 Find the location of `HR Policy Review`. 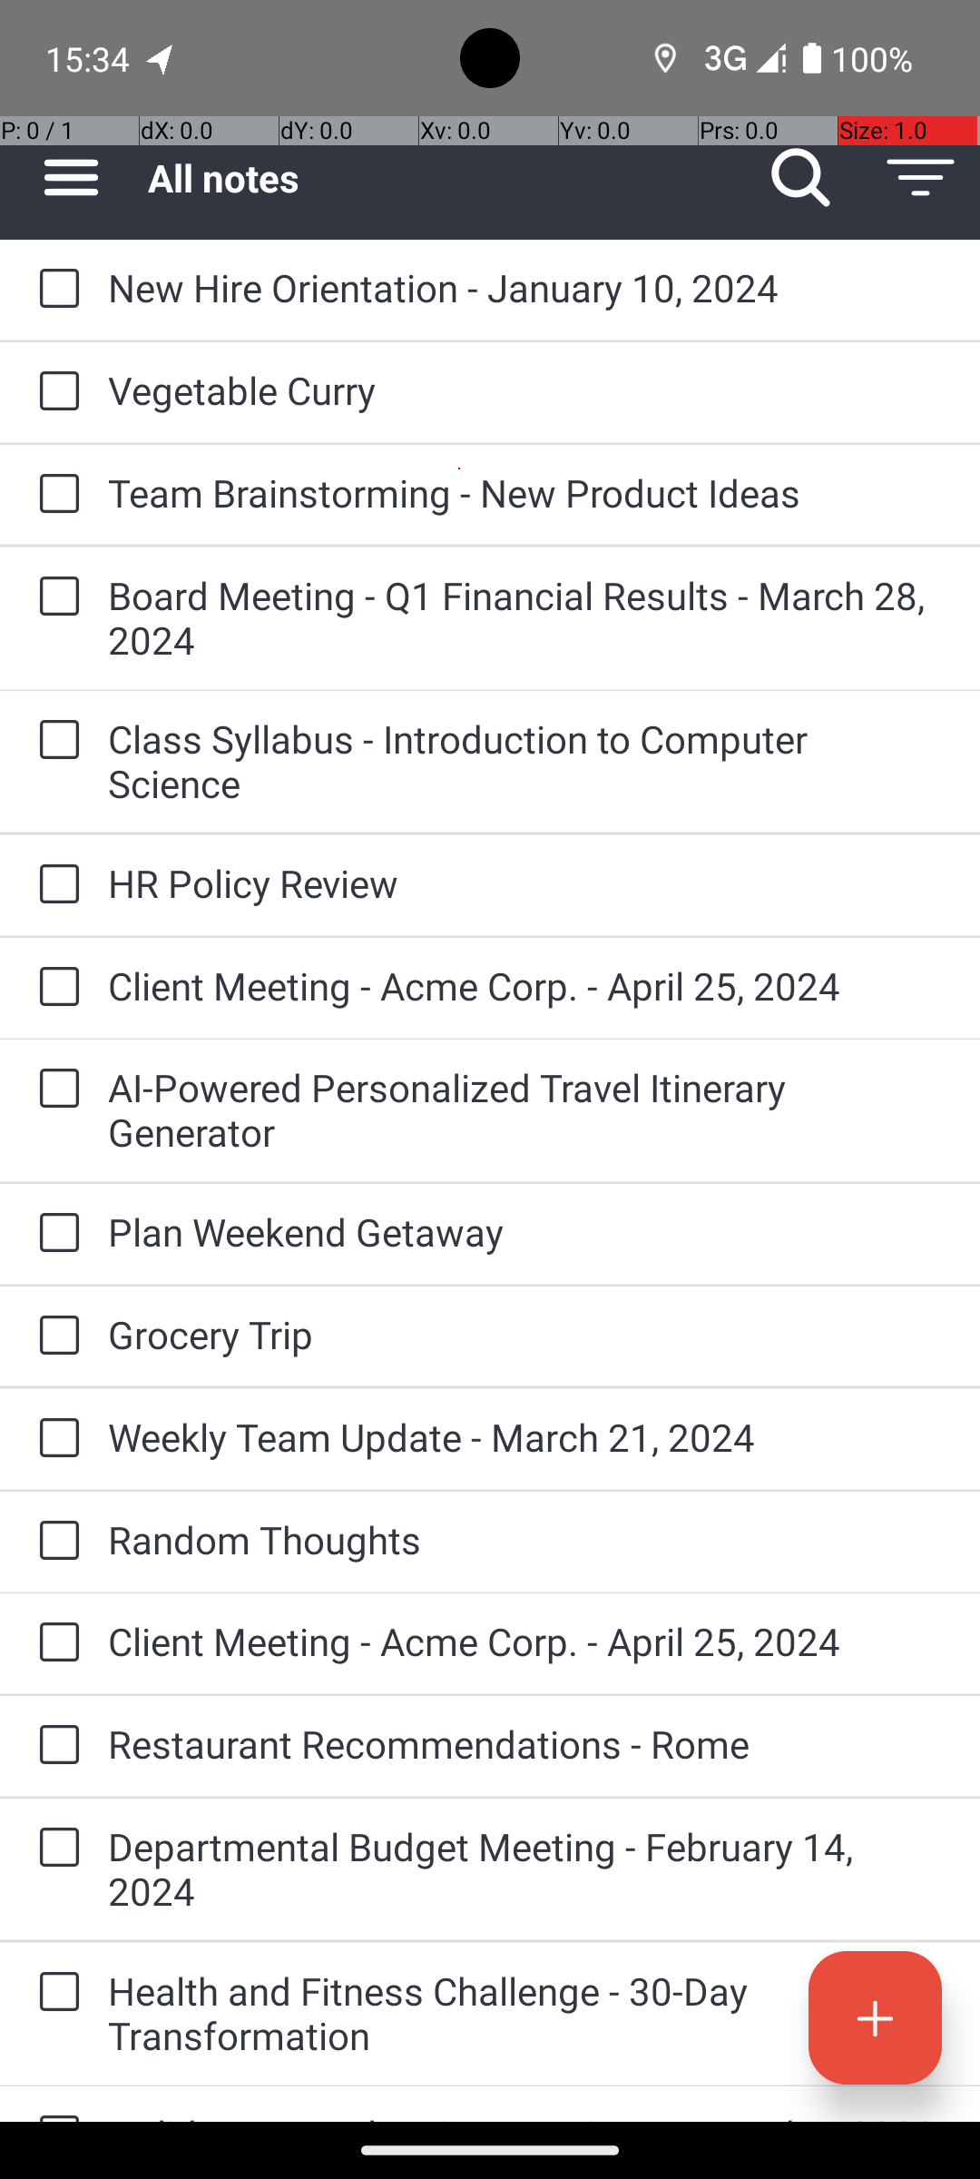

HR Policy Review is located at coordinates (526, 882).